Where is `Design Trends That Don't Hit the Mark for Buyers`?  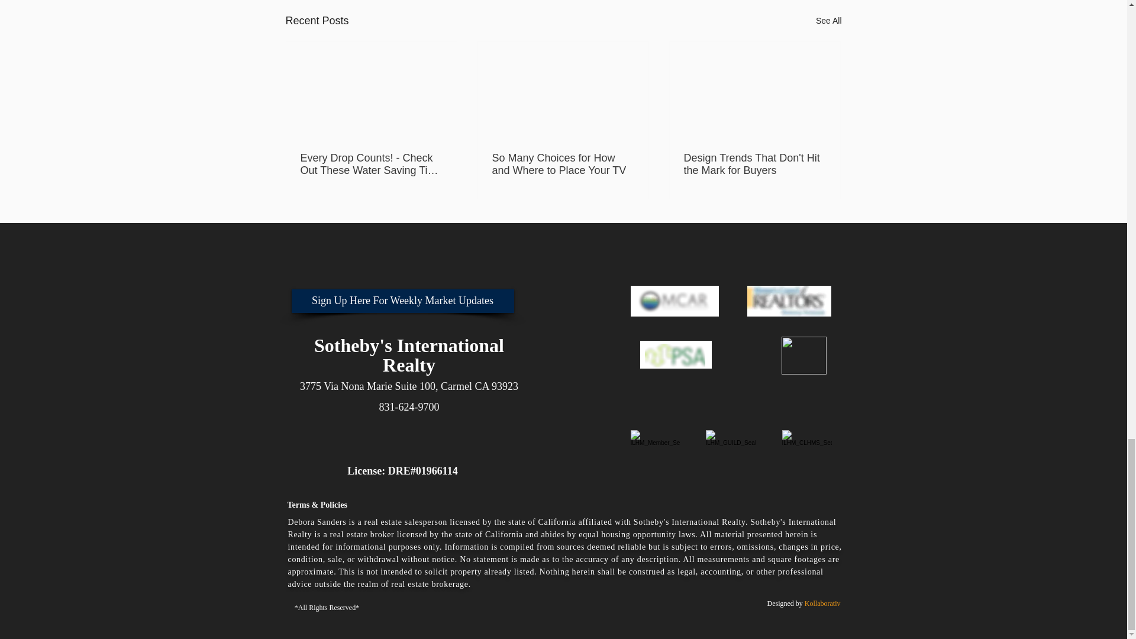
Design Trends That Don't Hit the Mark for Buyers is located at coordinates (754, 164).